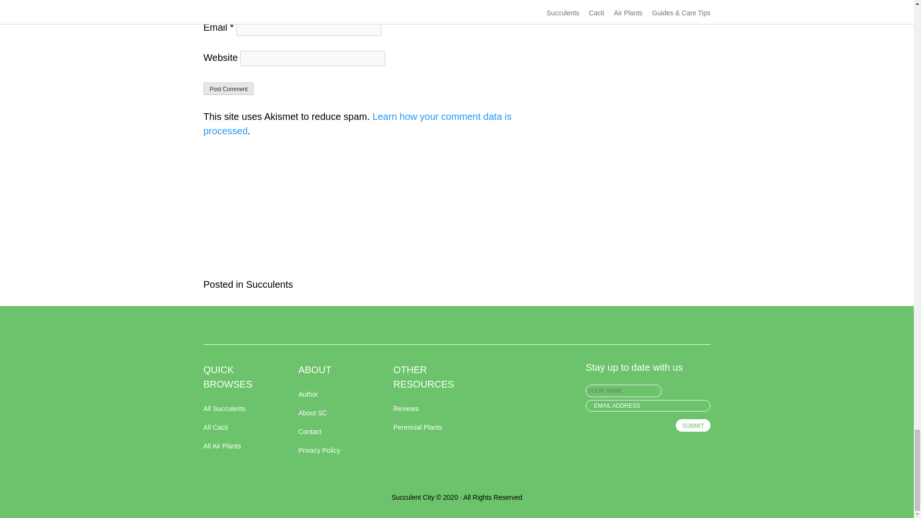 The image size is (921, 518). Describe the element at coordinates (239, 377) in the screenshot. I see `QUICK BROWSES` at that location.